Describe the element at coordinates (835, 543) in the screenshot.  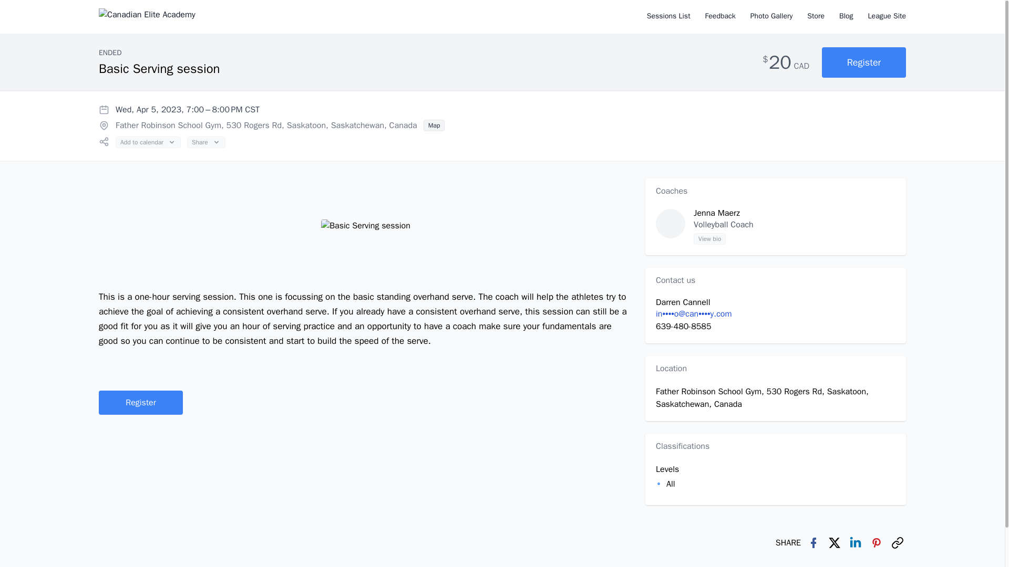
I see `Twitter` at that location.